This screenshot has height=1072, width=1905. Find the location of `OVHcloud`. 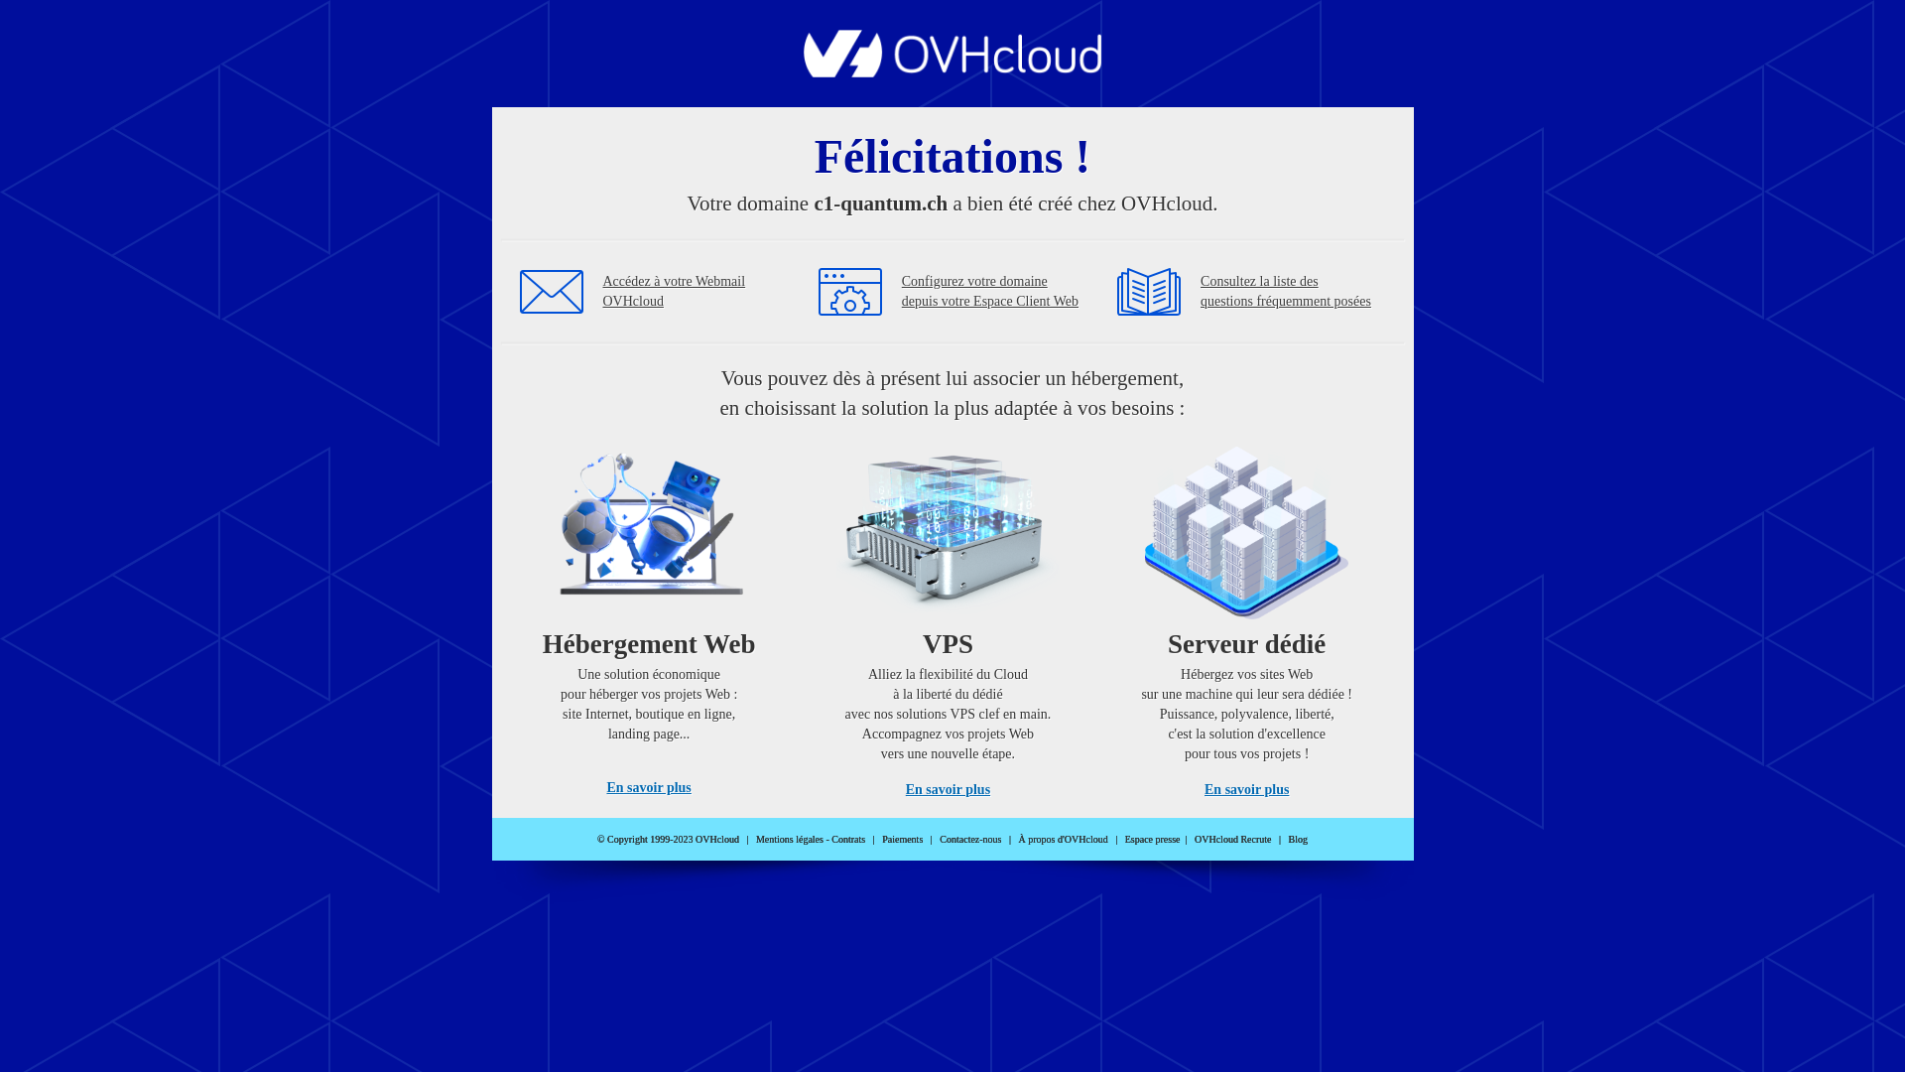

OVHcloud is located at coordinates (952, 71).